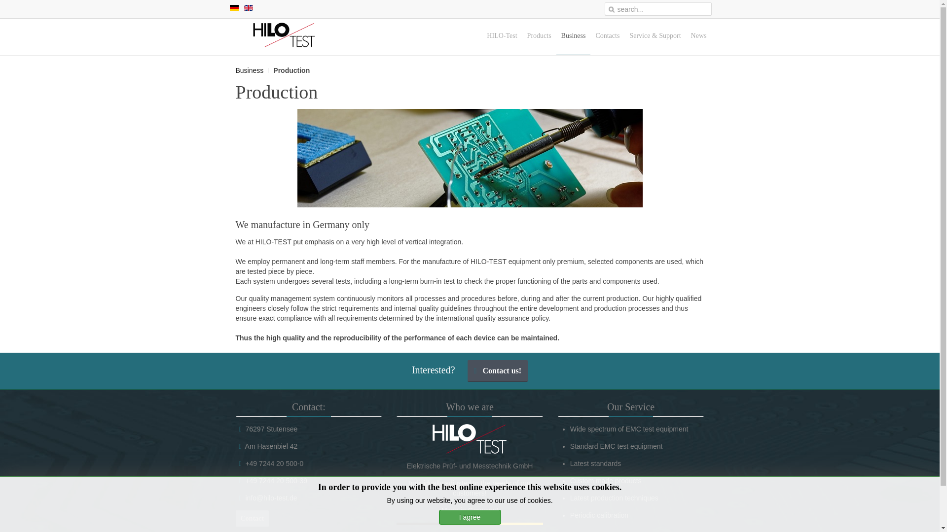  I want to click on Business, so click(253, 70).